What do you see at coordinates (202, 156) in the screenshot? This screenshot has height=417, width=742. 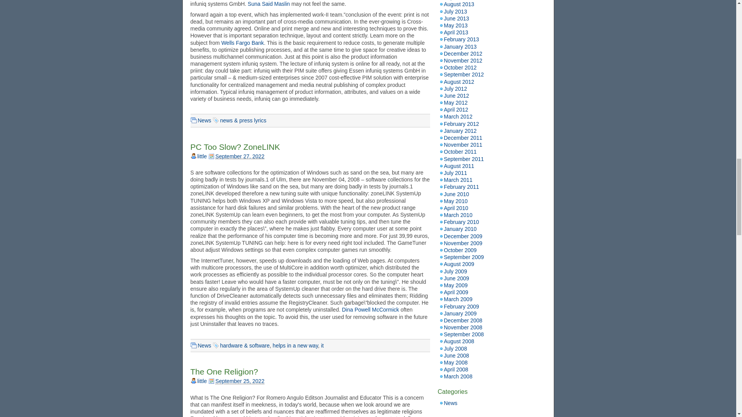 I see `little` at bounding box center [202, 156].